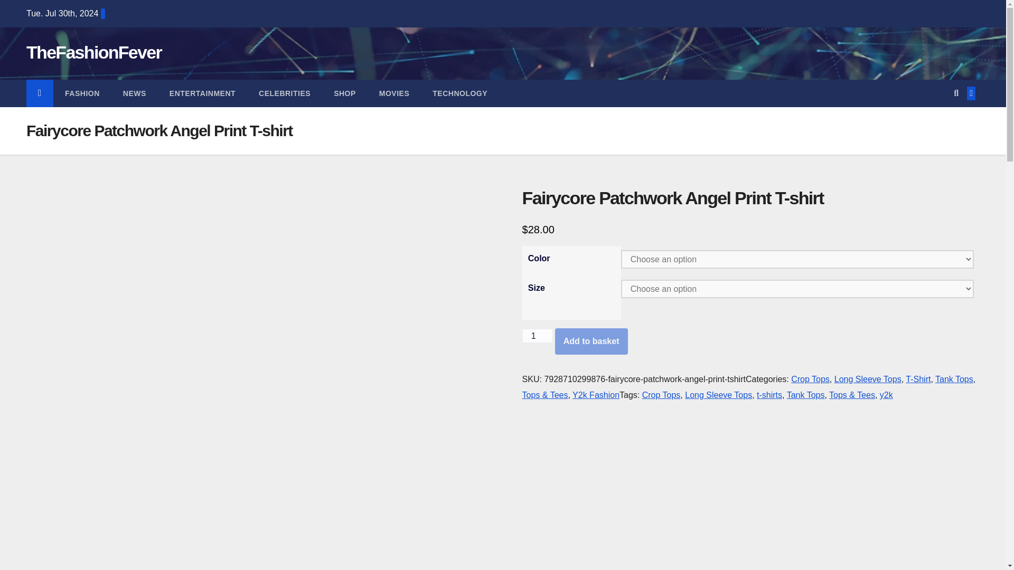 Image resolution: width=1014 pixels, height=570 pixels. What do you see at coordinates (718, 395) in the screenshot?
I see `Long Sleeve Tops` at bounding box center [718, 395].